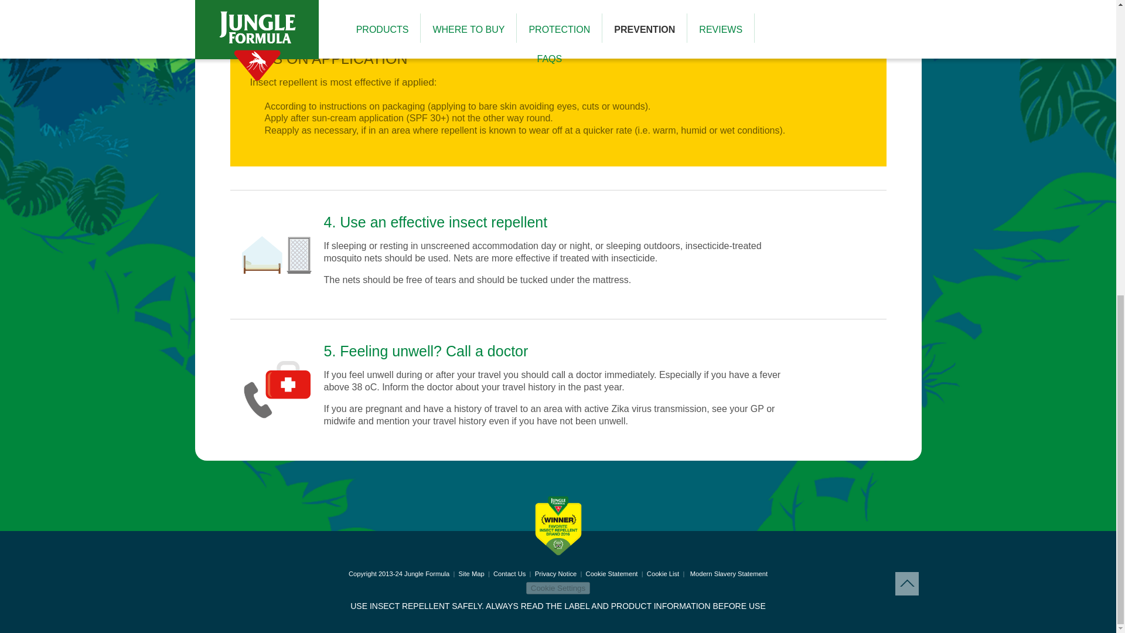 This screenshot has height=633, width=1125. What do you see at coordinates (555, 573) in the screenshot?
I see `Privacy Notice` at bounding box center [555, 573].